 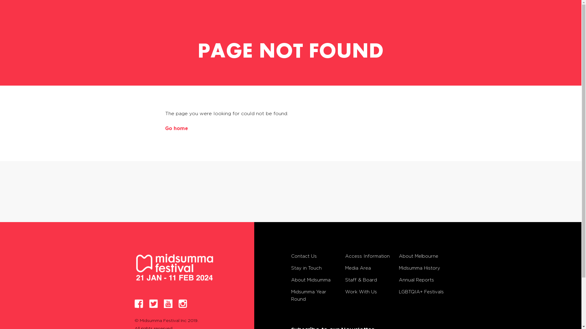 I want to click on About Midsumma, so click(x=311, y=280).